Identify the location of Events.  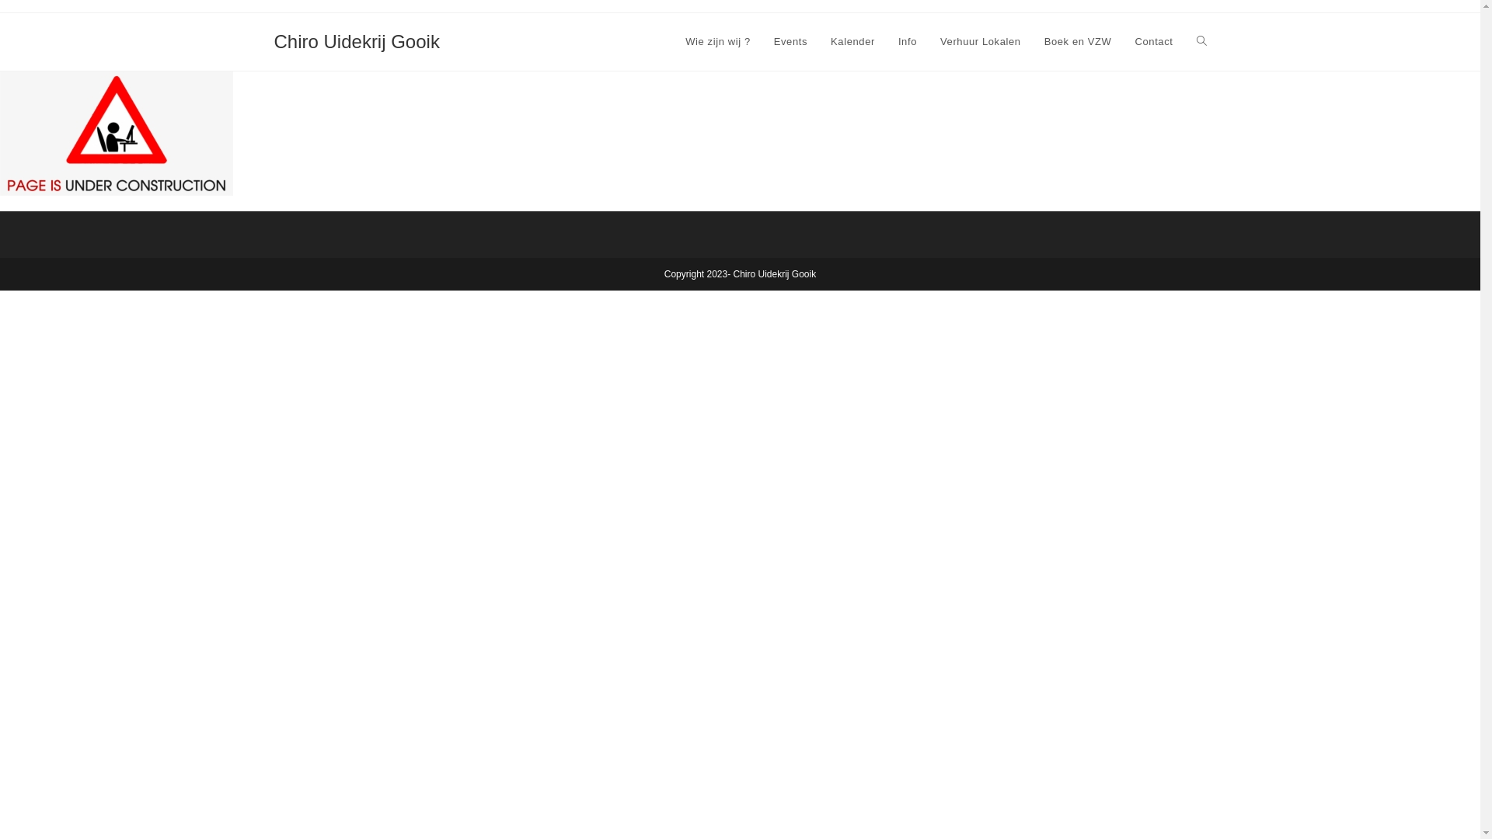
(791, 42).